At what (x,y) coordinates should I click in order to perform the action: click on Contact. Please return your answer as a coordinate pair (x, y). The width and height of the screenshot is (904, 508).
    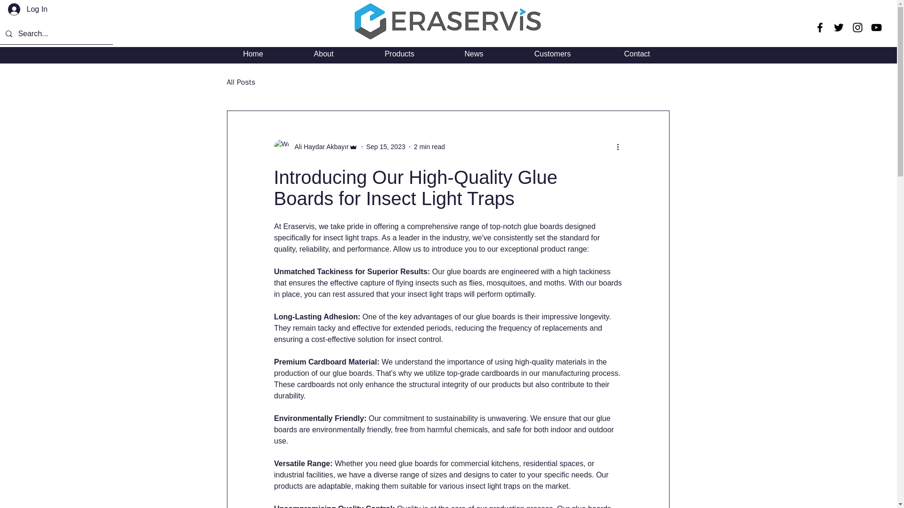
    Looking at the image, I should click on (637, 54).